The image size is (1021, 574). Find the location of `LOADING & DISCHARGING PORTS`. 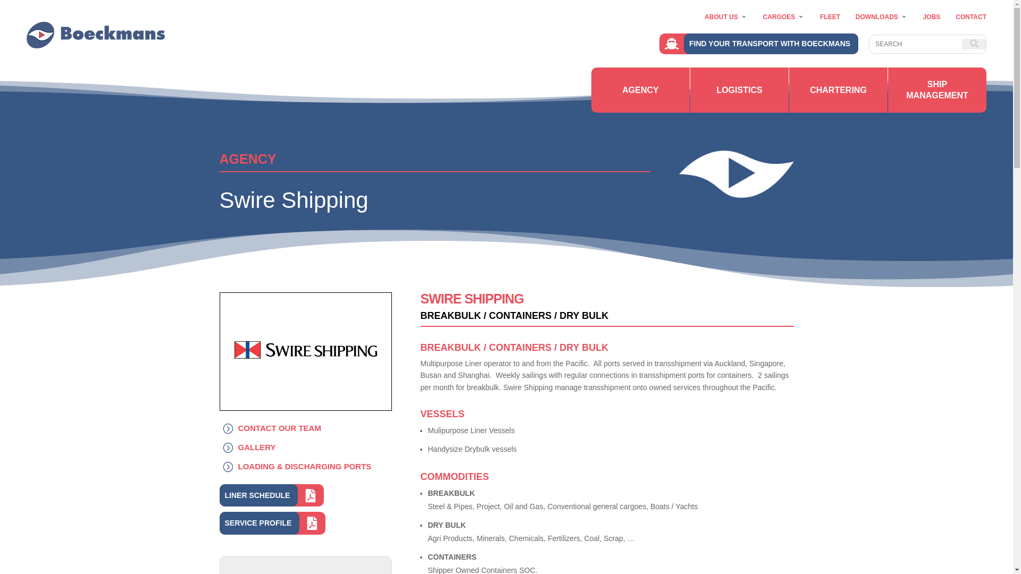

LOADING & DISCHARGING PORTS is located at coordinates (300, 467).